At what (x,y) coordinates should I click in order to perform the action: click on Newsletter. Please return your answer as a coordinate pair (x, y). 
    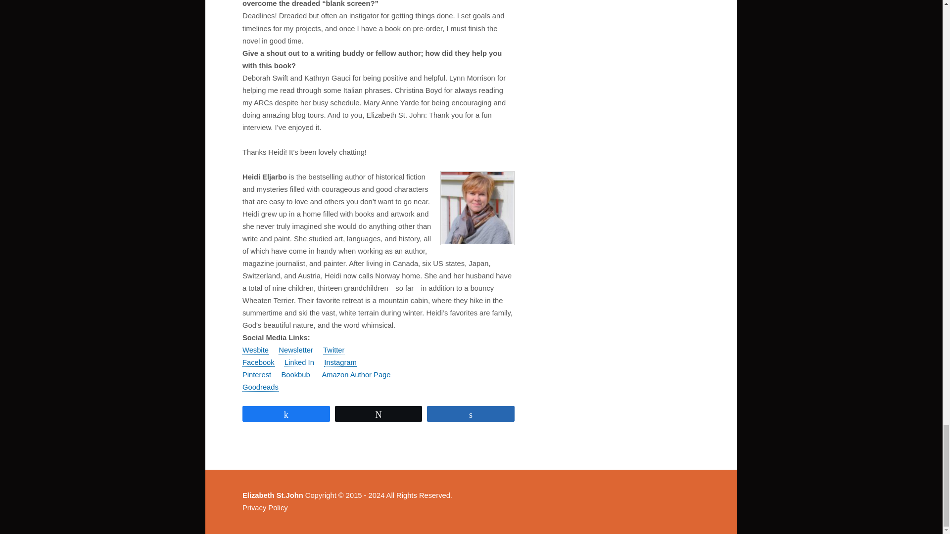
    Looking at the image, I should click on (296, 350).